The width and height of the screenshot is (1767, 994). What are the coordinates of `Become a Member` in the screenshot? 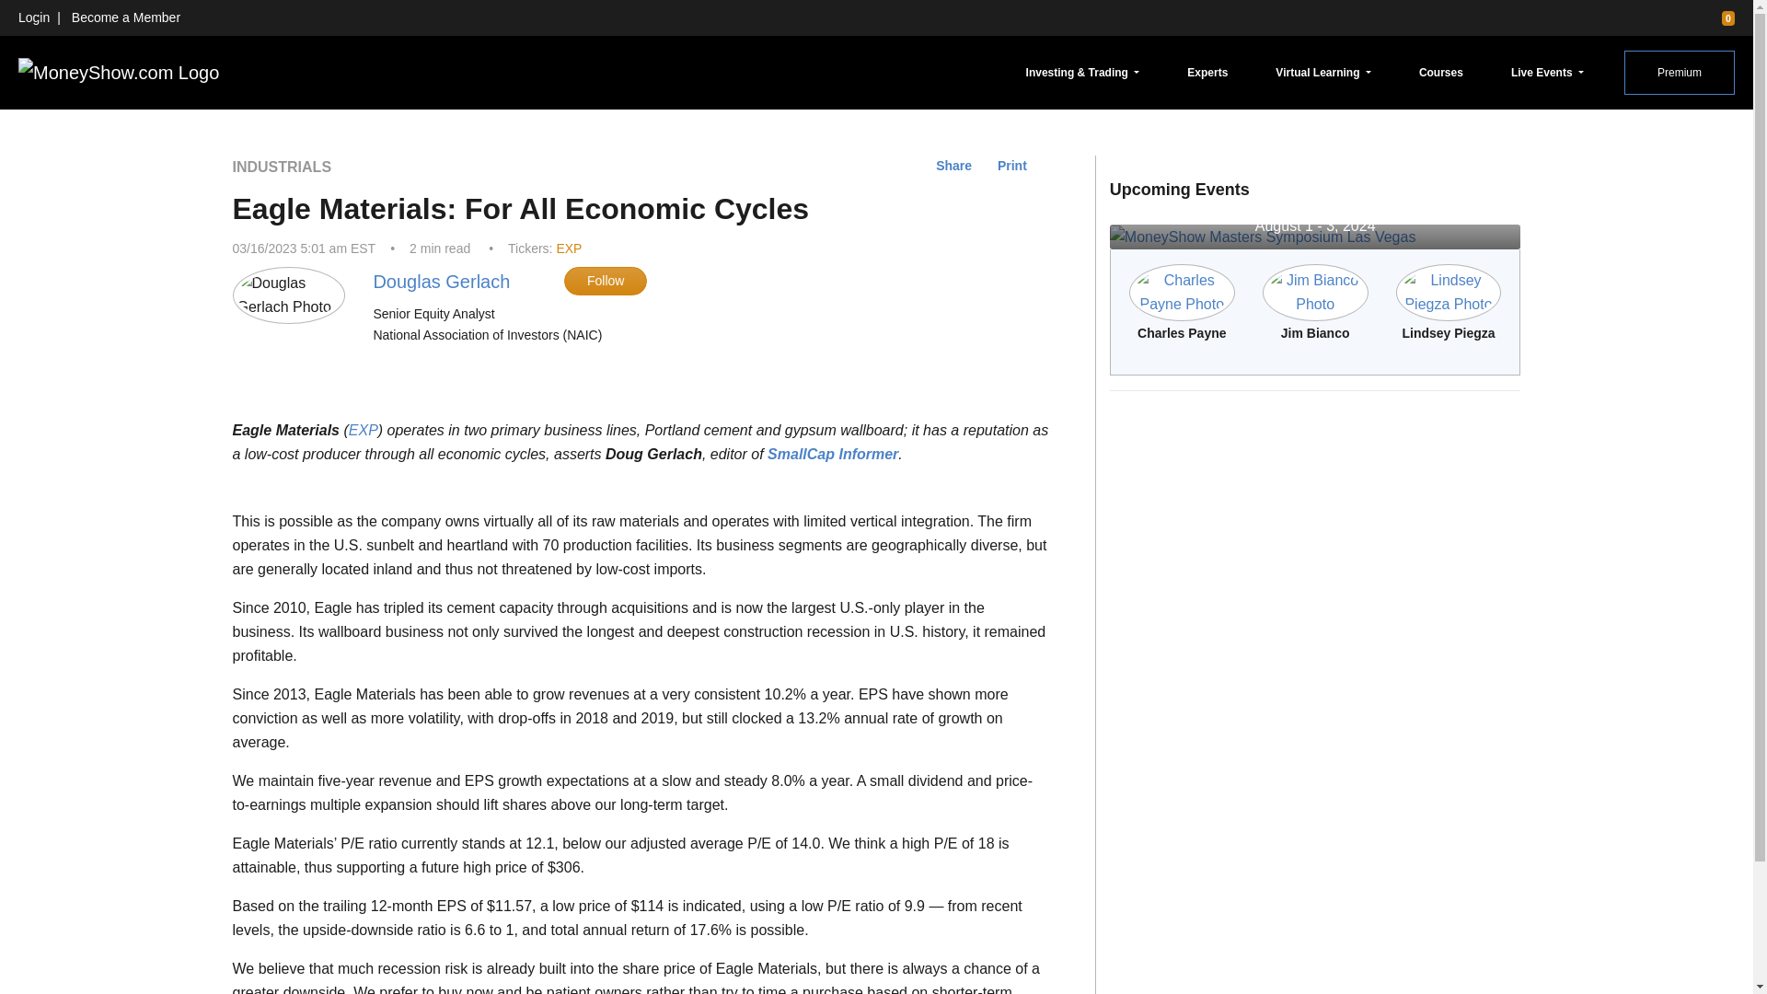 It's located at (125, 17).